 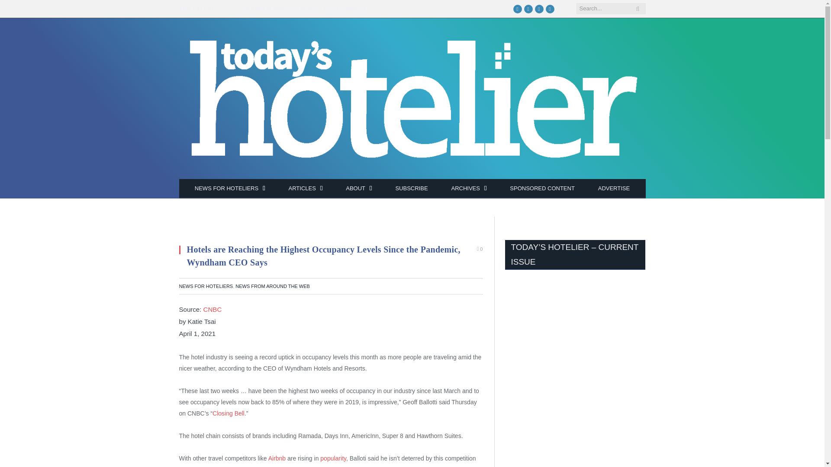 I want to click on ARCHIVES, so click(x=468, y=189).